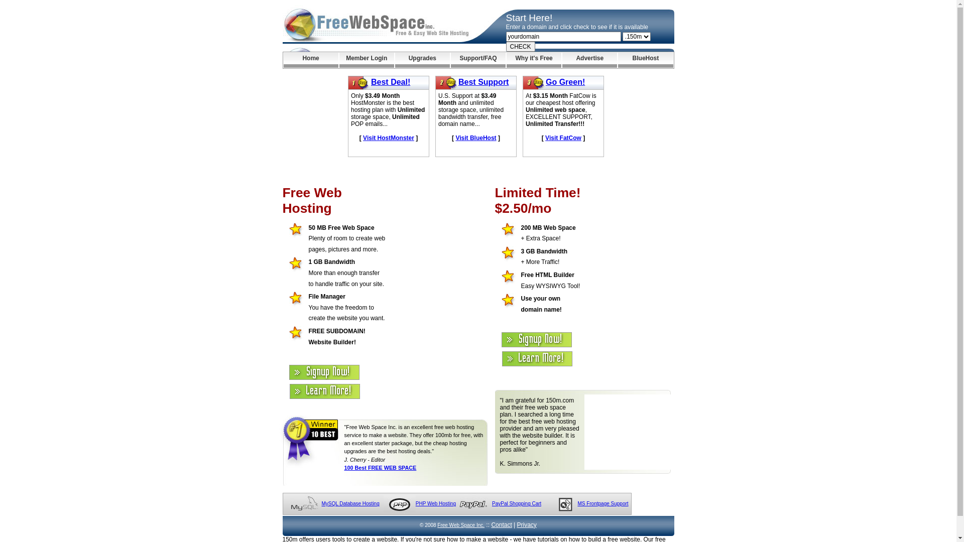  What do you see at coordinates (602, 504) in the screenshot?
I see `MS Frontpage Support` at bounding box center [602, 504].